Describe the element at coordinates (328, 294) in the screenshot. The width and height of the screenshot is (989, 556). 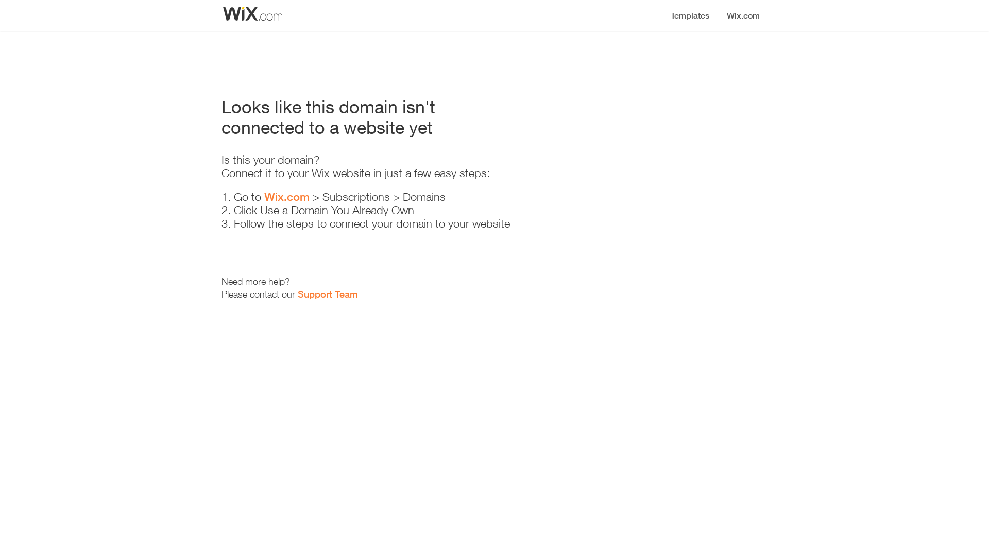
I see `Support Team` at that location.